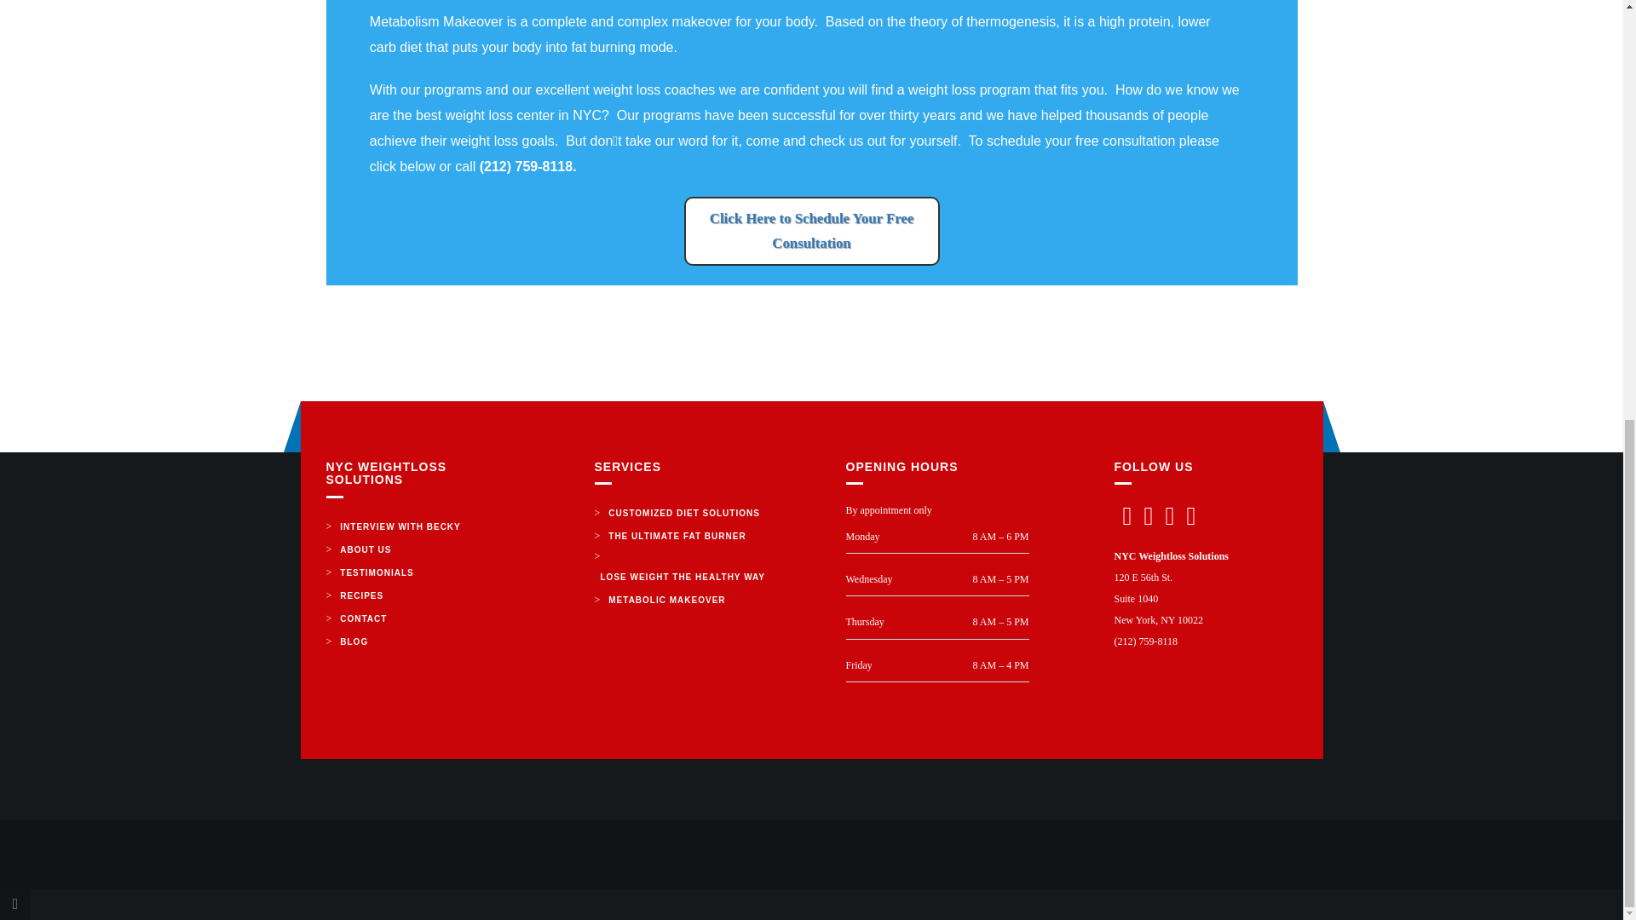  What do you see at coordinates (683, 578) in the screenshot?
I see `LOSE WEIGHT THE HEALTHY WAY` at bounding box center [683, 578].